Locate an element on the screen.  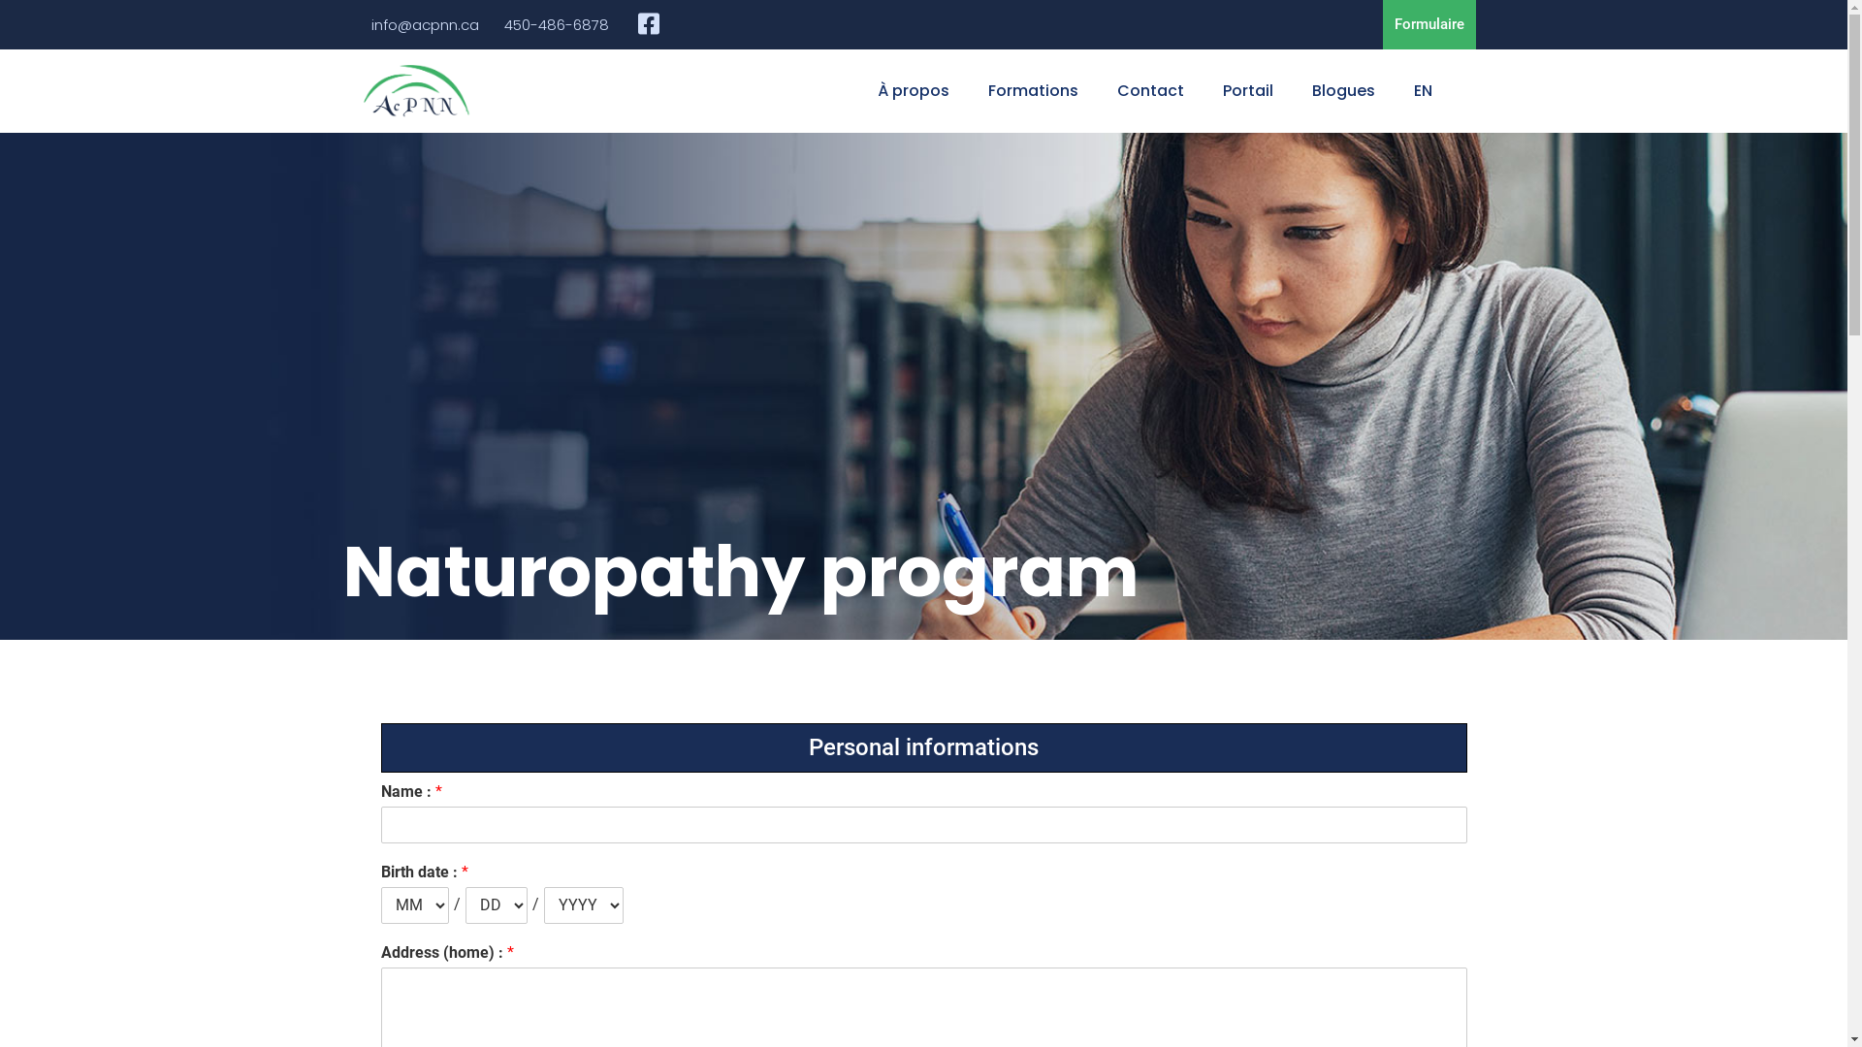
Formations is located at coordinates (1034, 91).